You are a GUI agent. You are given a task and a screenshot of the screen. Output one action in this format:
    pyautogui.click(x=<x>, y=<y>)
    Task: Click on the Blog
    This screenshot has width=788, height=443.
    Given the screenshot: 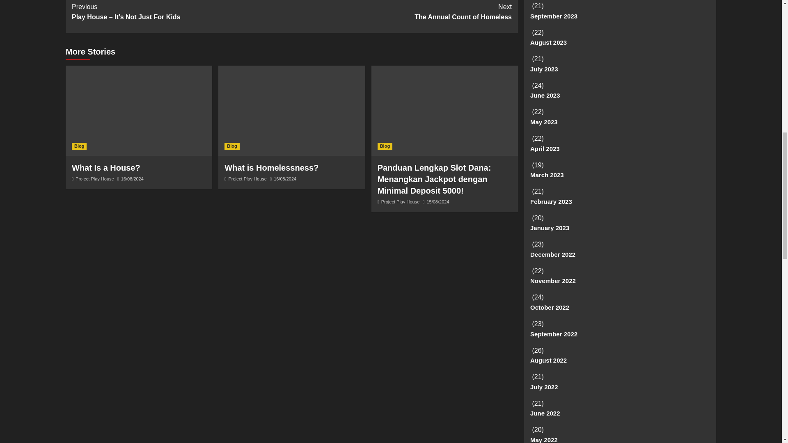 What is the action you would take?
    pyautogui.click(x=232, y=146)
    